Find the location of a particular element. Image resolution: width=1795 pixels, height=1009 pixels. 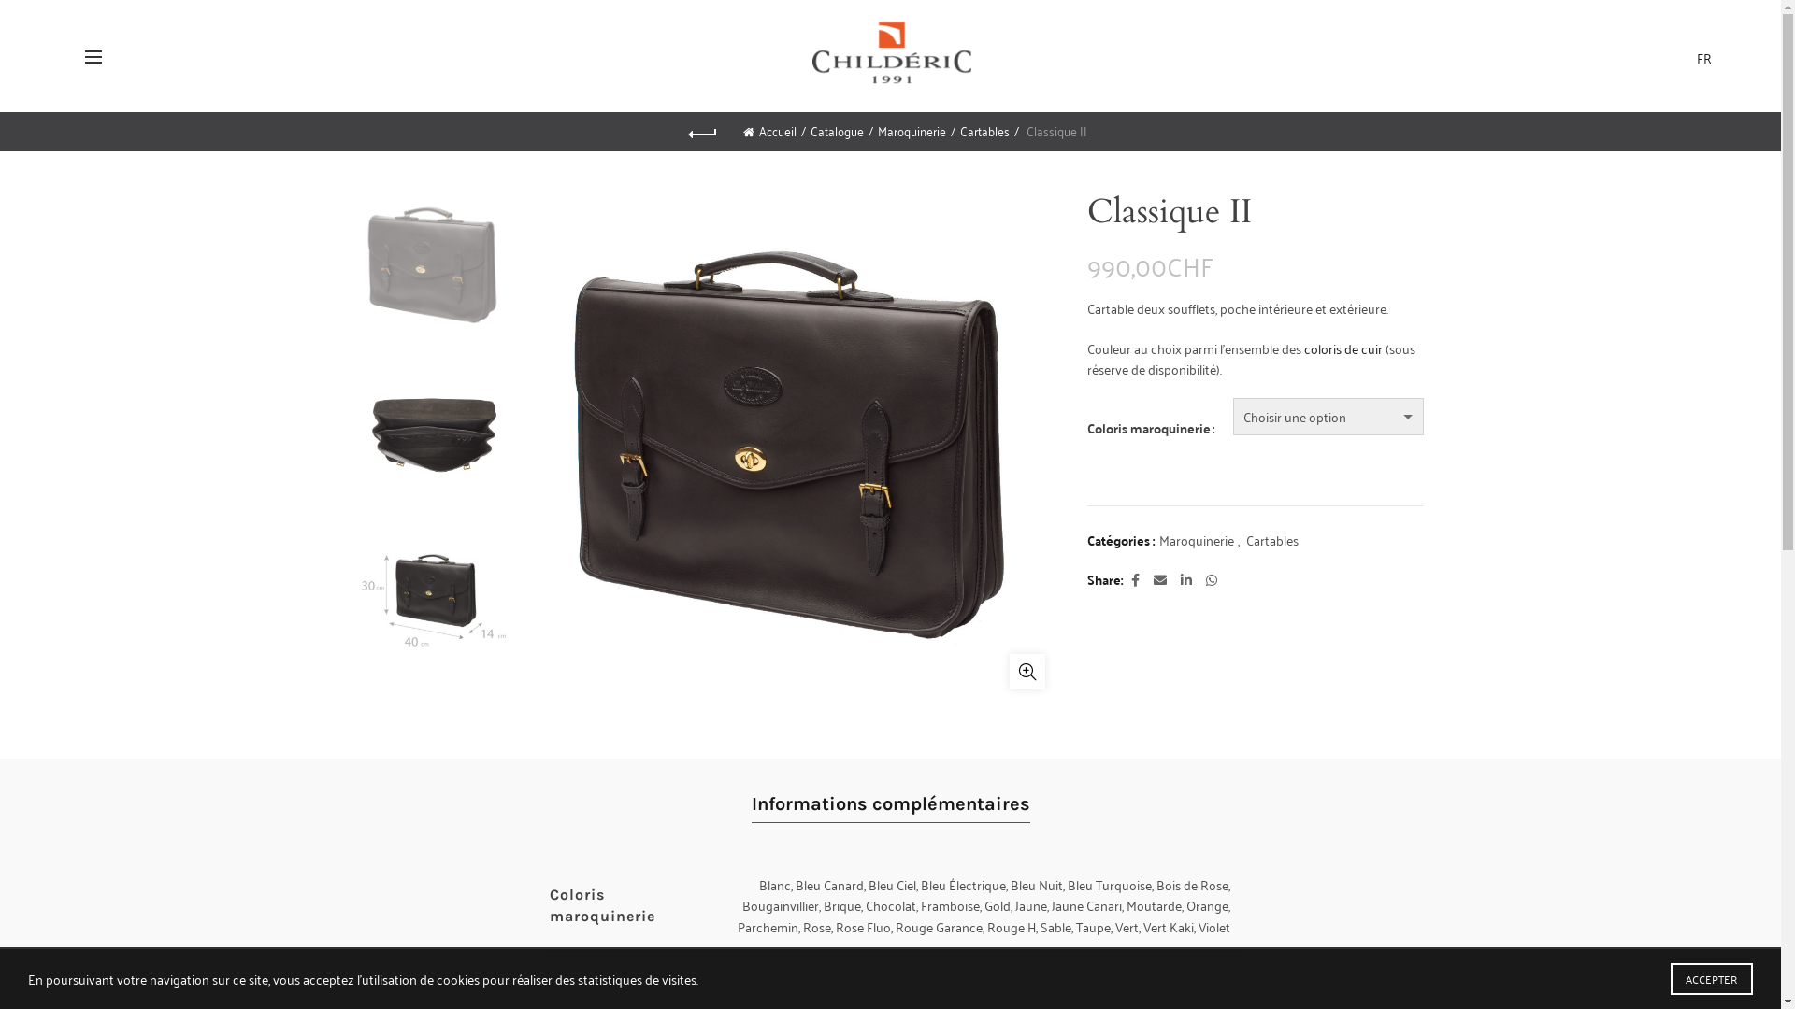

Maroquinerie is located at coordinates (1197, 540).